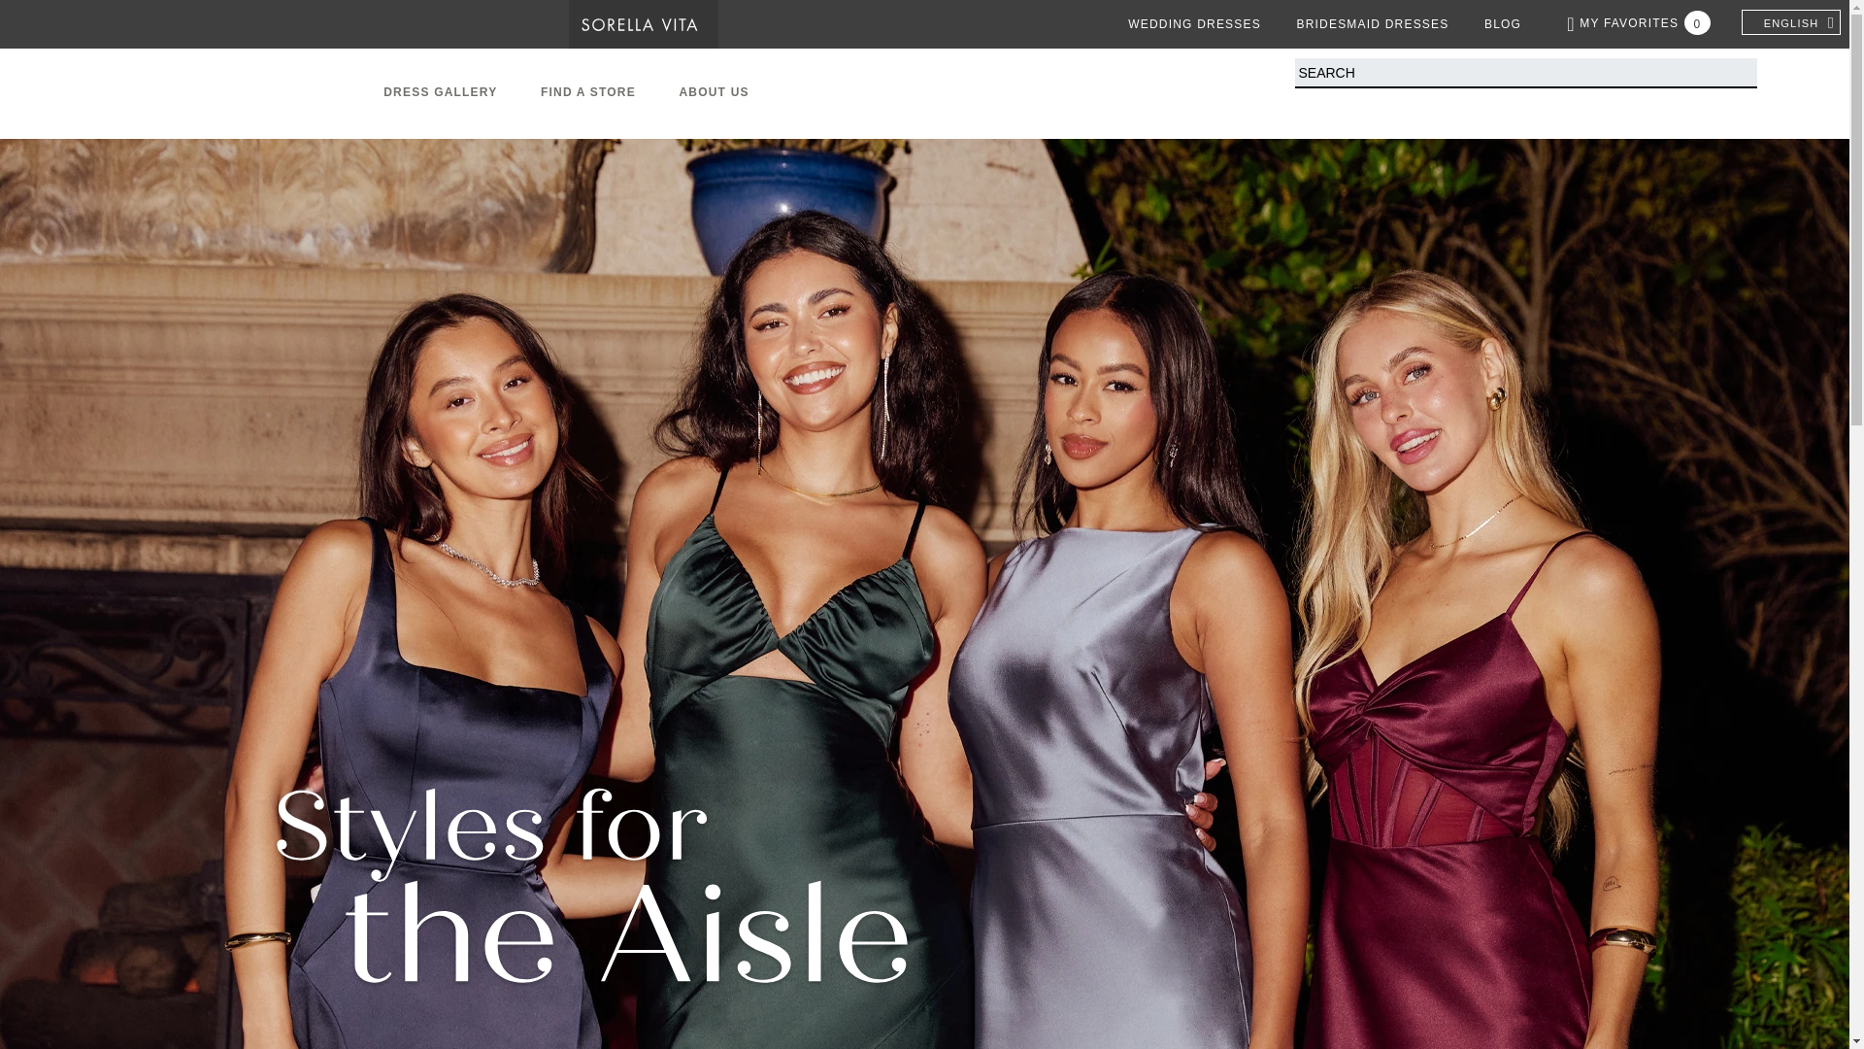 The image size is (1864, 1049). I want to click on Sorella Vita, so click(644, 23).